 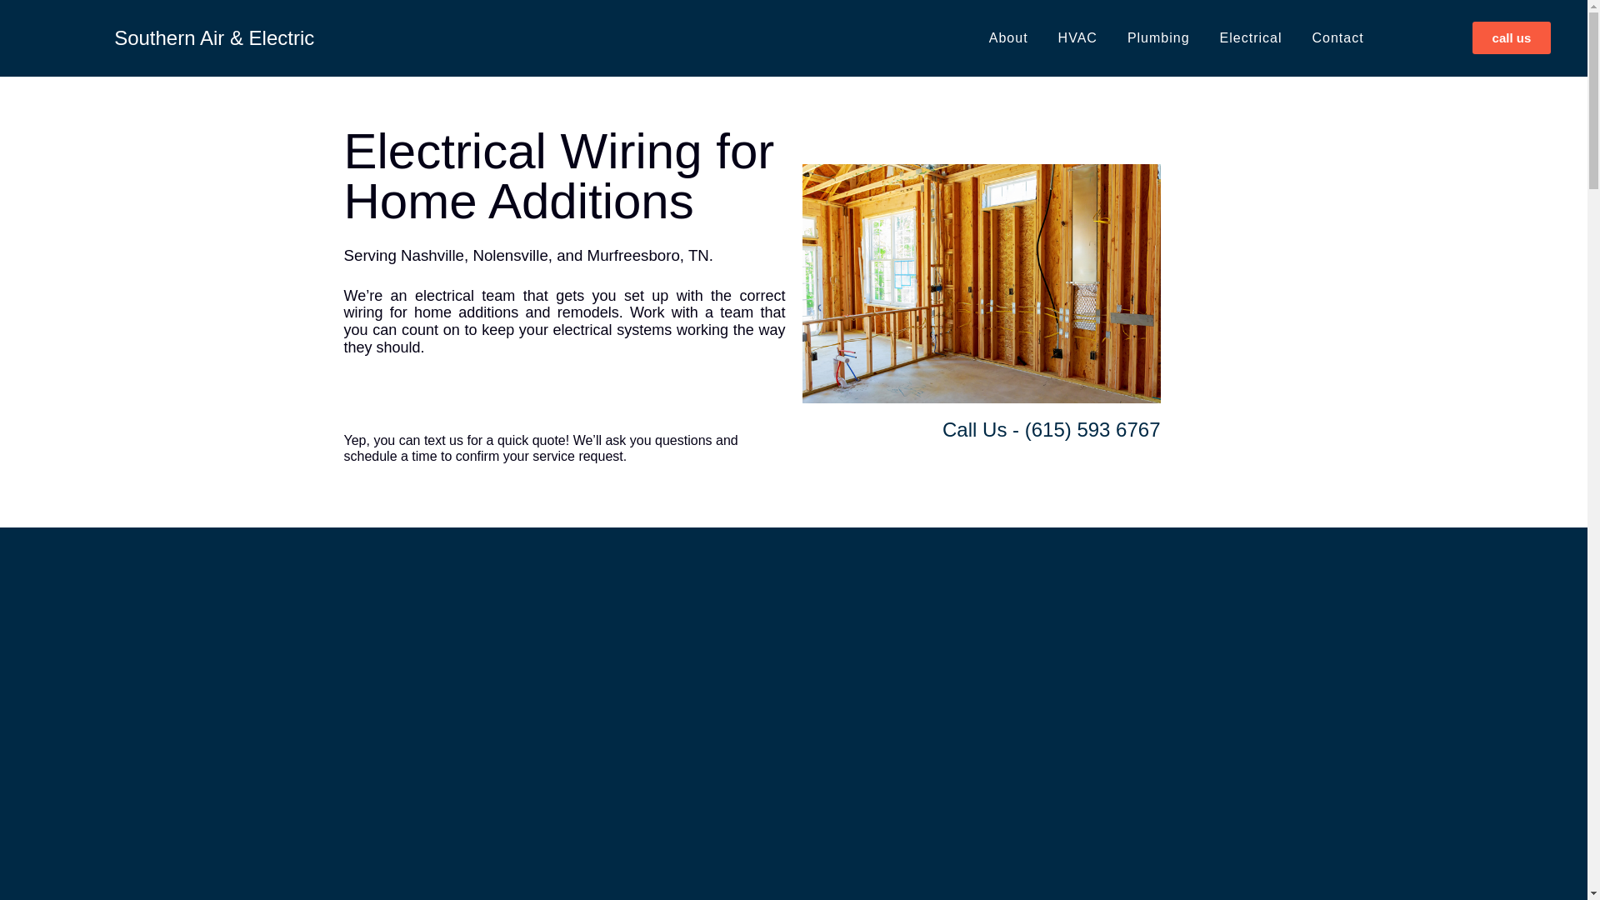 What do you see at coordinates (1077, 37) in the screenshot?
I see `HVAC` at bounding box center [1077, 37].